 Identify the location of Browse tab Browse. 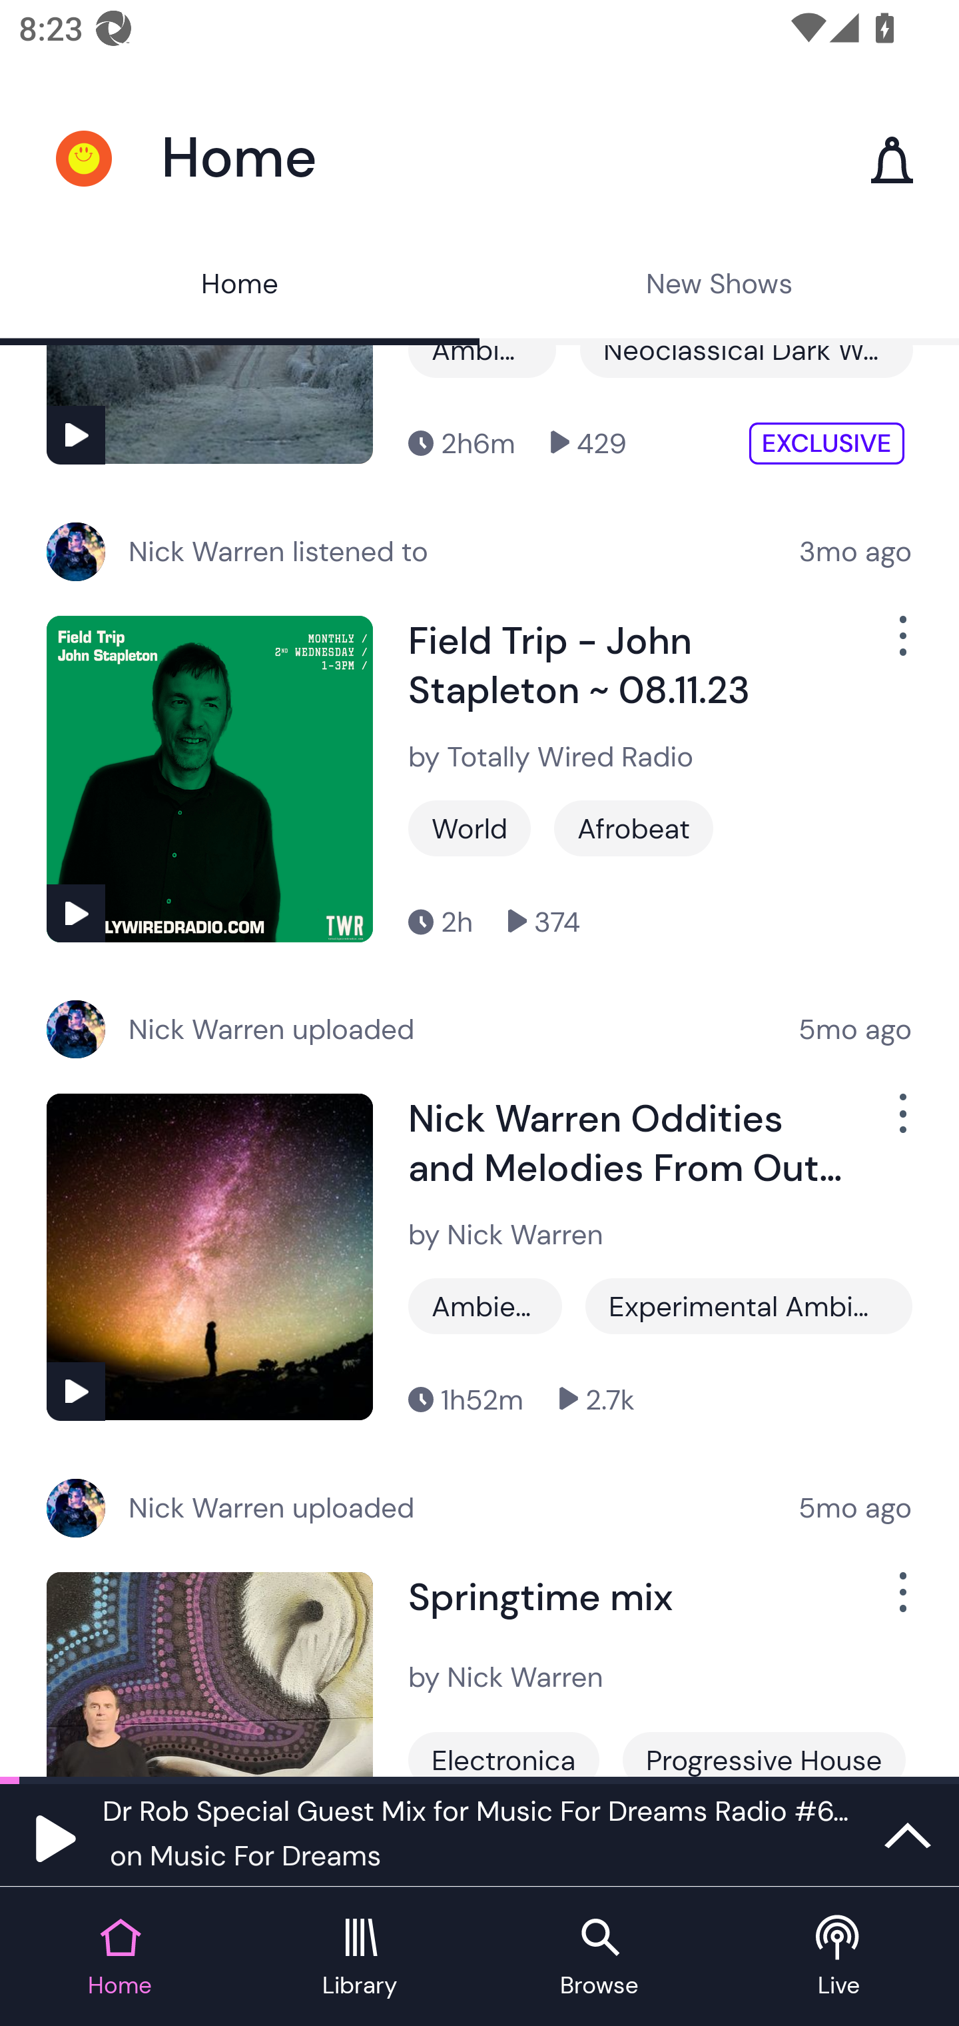
(599, 1958).